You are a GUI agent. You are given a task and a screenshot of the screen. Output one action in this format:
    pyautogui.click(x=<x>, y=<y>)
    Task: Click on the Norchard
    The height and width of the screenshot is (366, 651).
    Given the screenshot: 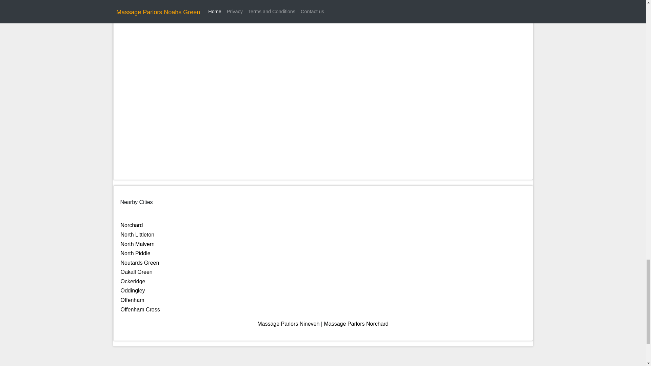 What is the action you would take?
    pyautogui.click(x=132, y=225)
    